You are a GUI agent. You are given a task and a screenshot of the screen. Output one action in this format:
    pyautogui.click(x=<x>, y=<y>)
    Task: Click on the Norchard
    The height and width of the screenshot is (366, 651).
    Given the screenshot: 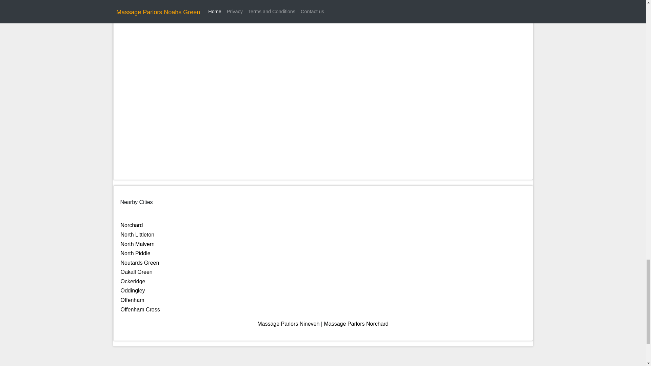 What is the action you would take?
    pyautogui.click(x=132, y=225)
    